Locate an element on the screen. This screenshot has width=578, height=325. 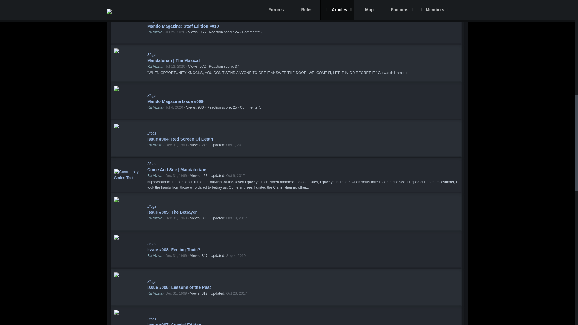
Oct 1, 2017 at 3:21 PM is located at coordinates (235, 145).